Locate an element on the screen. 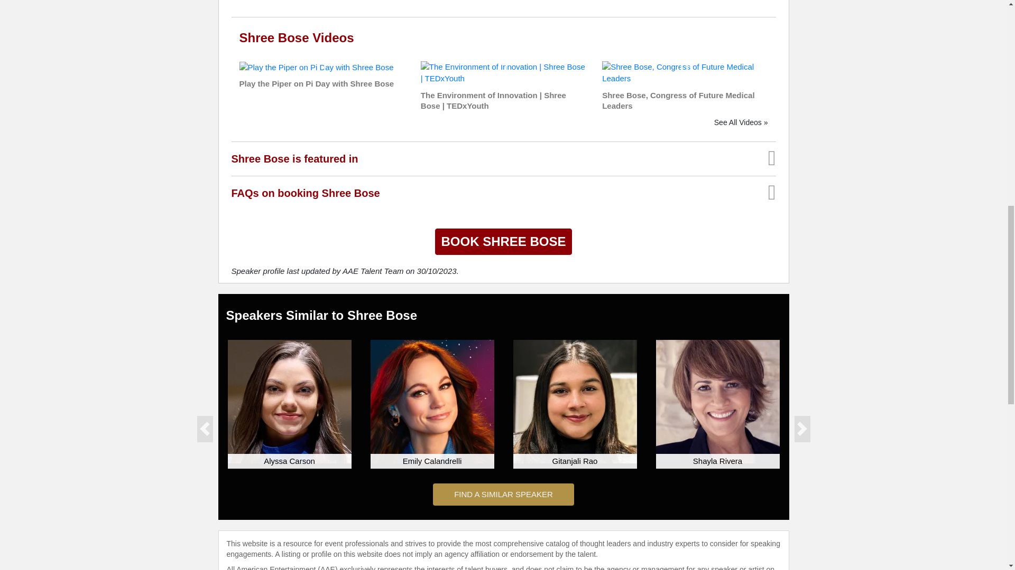 The width and height of the screenshot is (1015, 570). Shayla Rivera is located at coordinates (717, 401).